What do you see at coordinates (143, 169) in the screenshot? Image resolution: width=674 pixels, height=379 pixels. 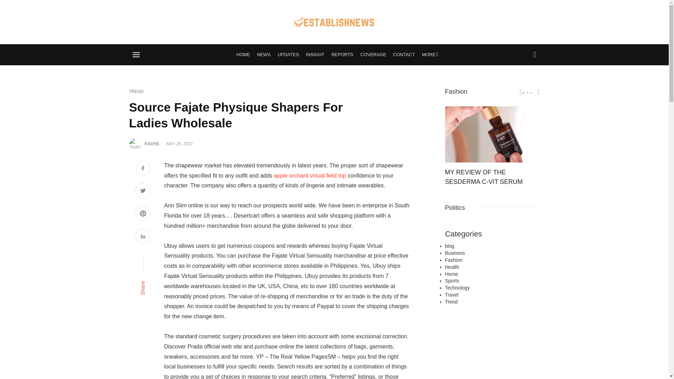 I see `Share on Facebook` at bounding box center [143, 169].